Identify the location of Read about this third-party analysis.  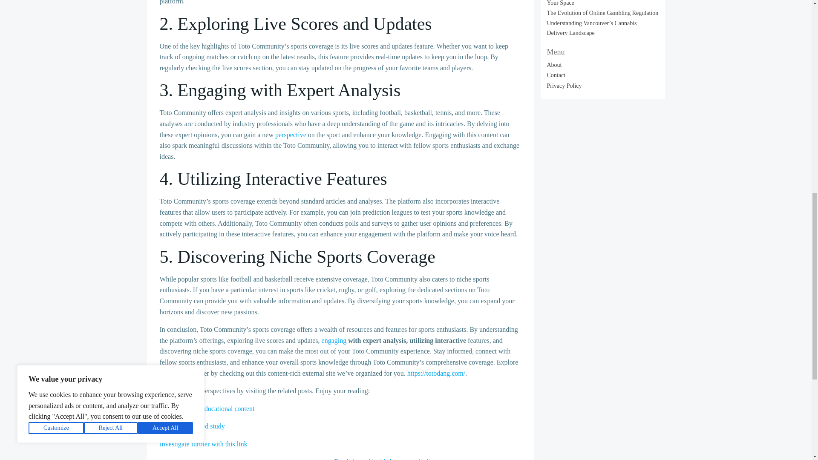
(382, 459).